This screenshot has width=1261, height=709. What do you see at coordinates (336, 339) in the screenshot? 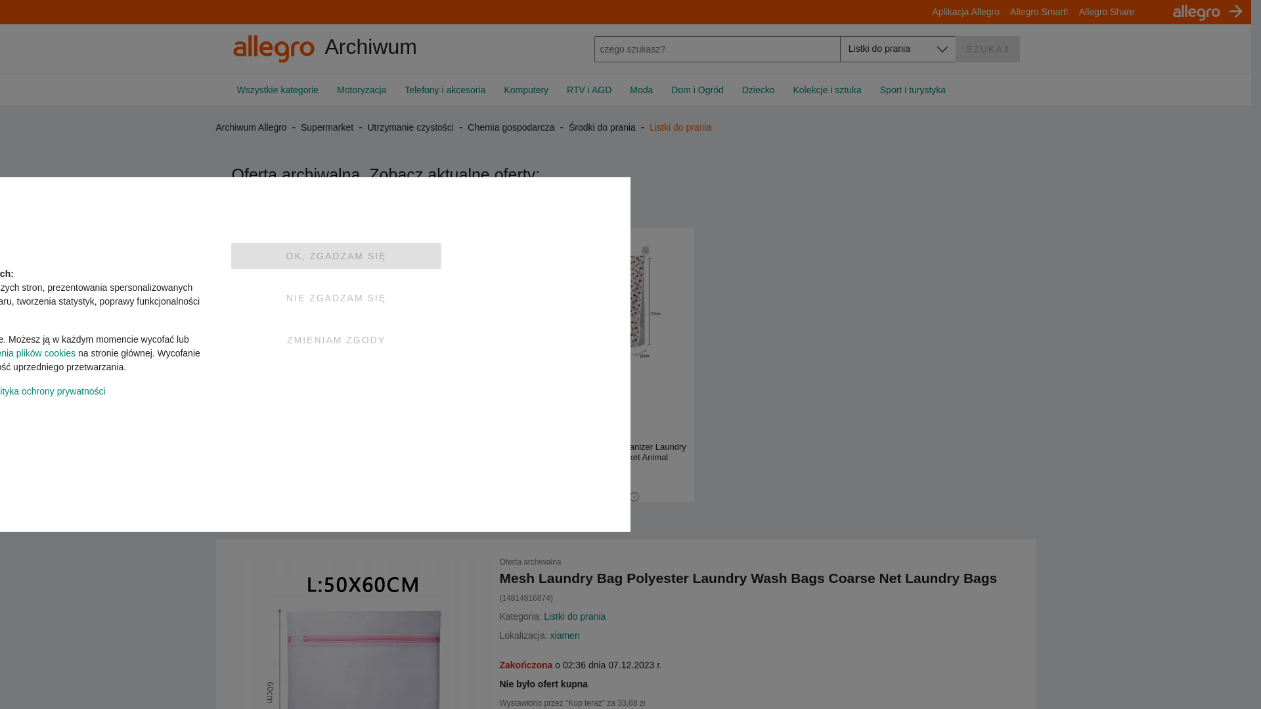
I see `ZMIENIAM ZGODY` at bounding box center [336, 339].